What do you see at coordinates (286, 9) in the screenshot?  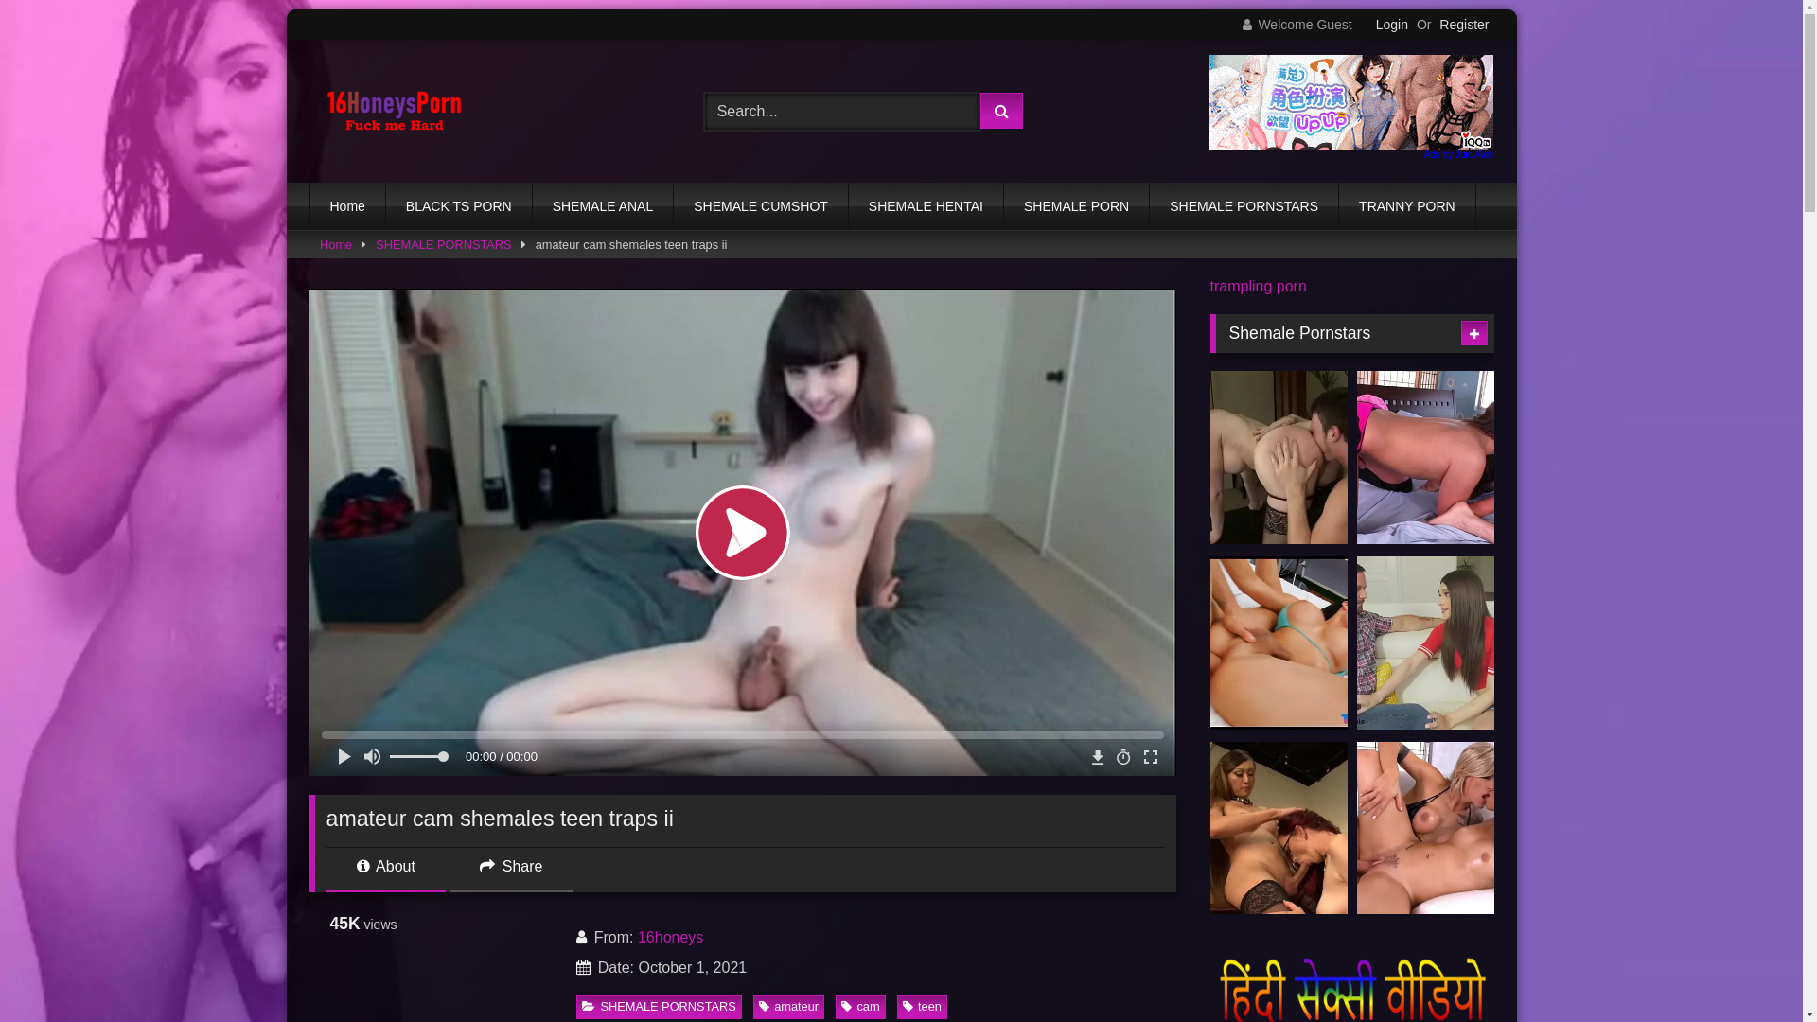 I see `Skip to content` at bounding box center [286, 9].